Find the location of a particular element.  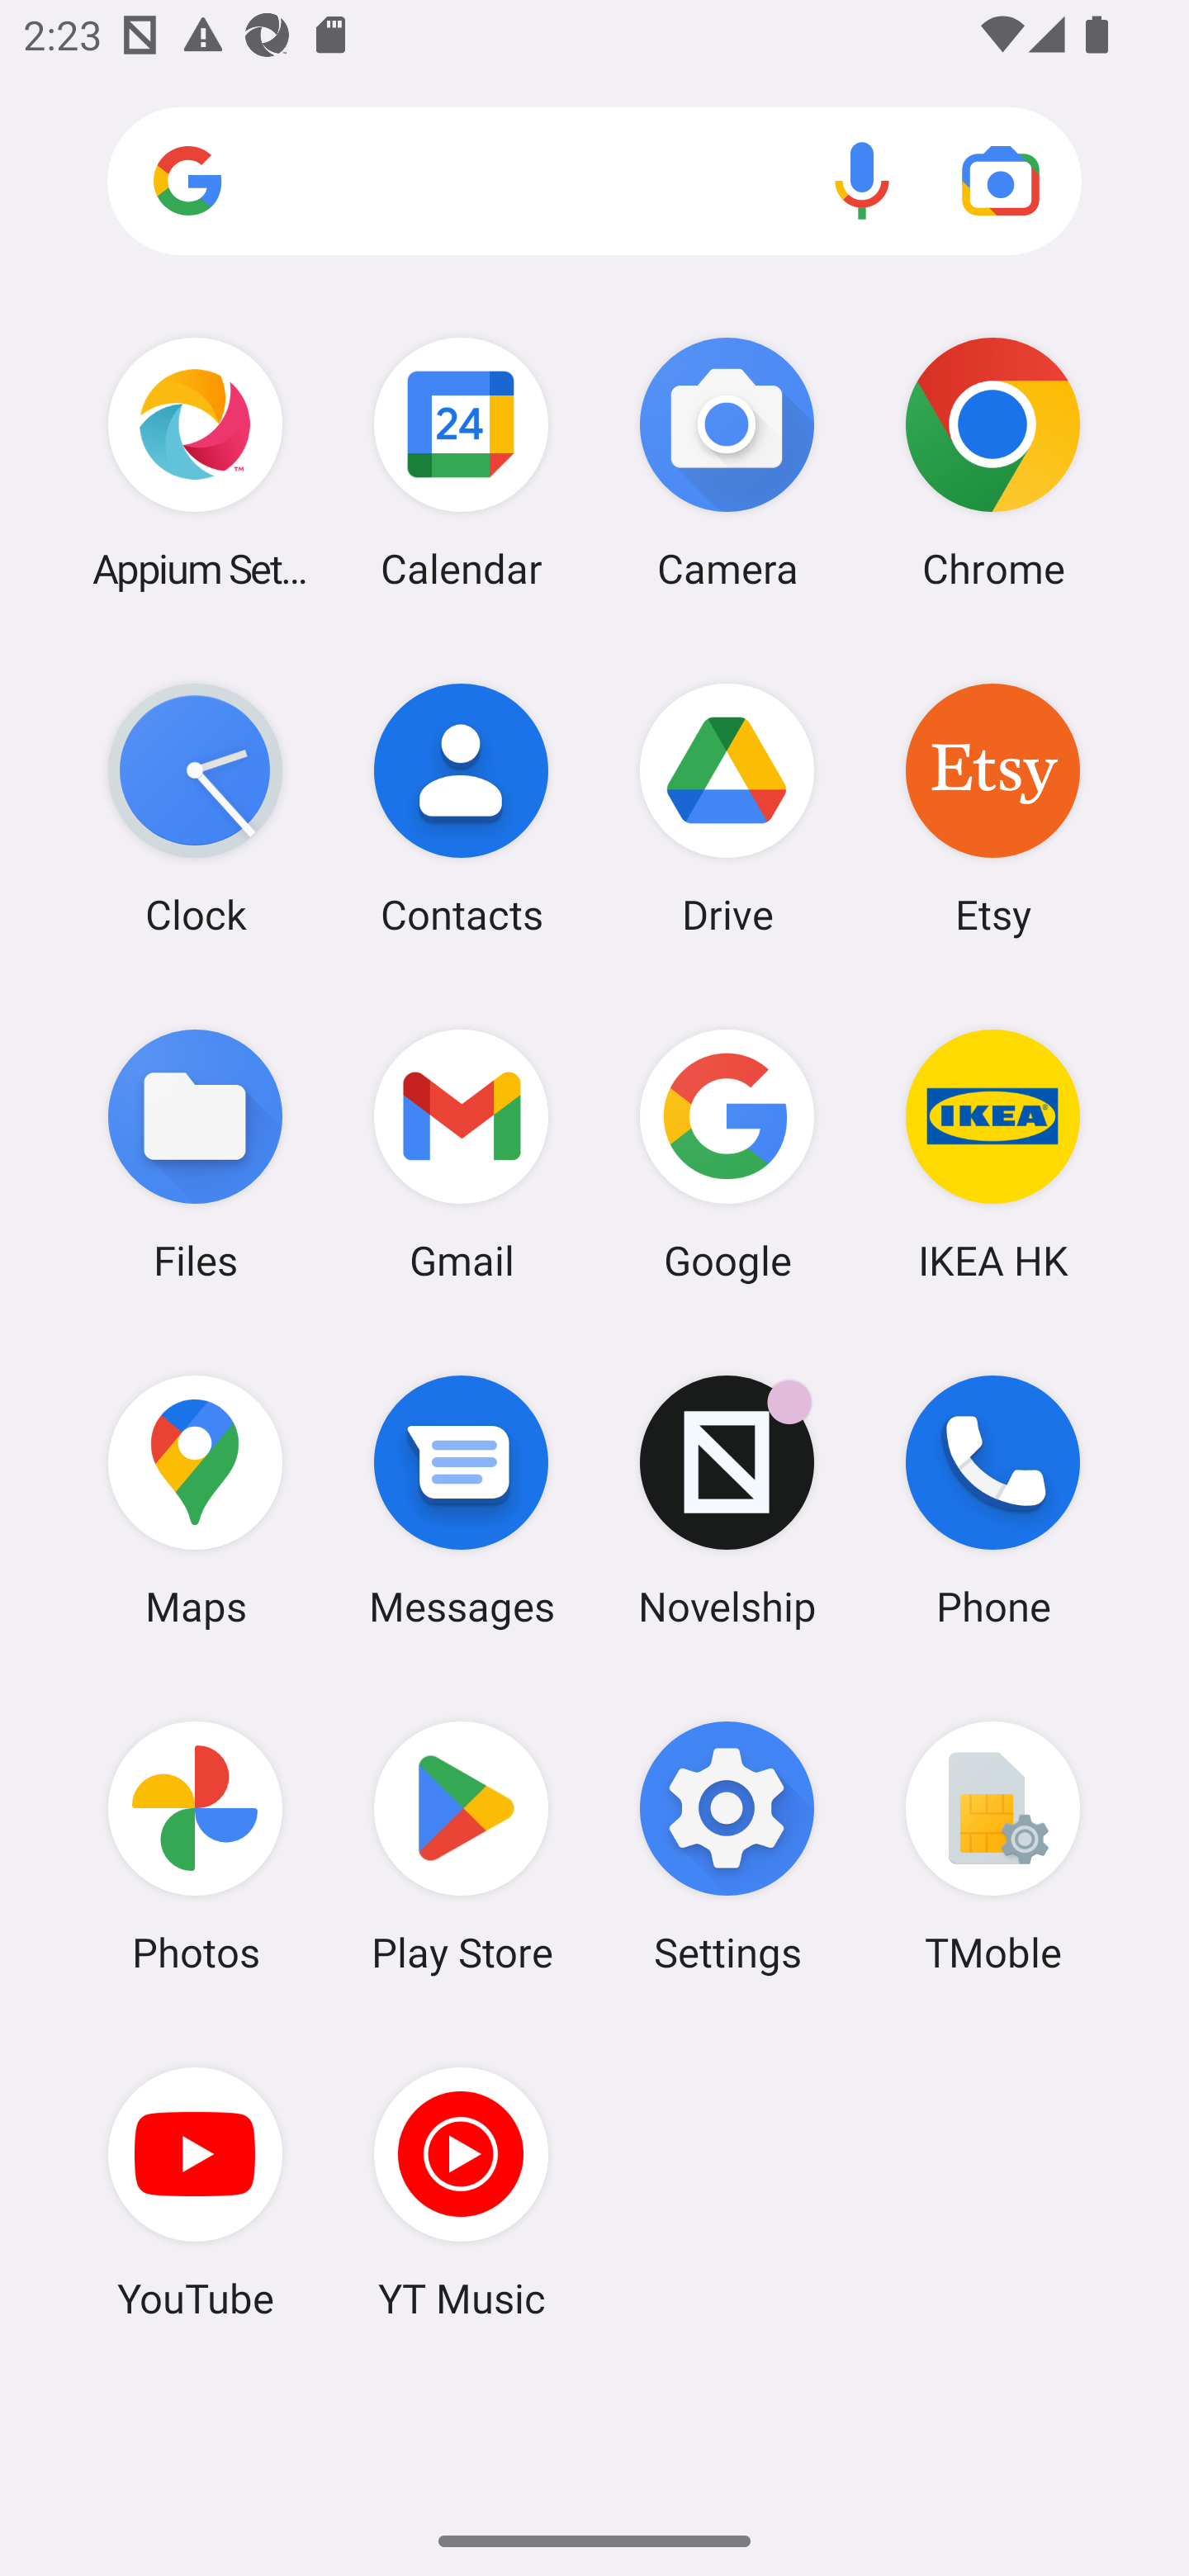

Camera is located at coordinates (727, 462).